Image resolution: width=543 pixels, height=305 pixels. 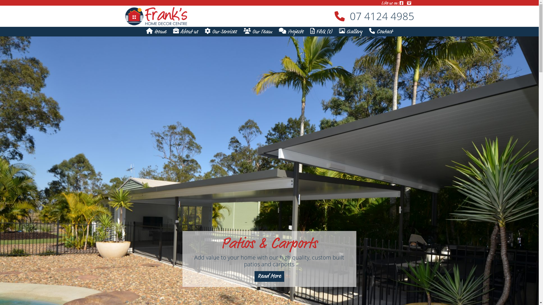 I want to click on Franks Home Decor, so click(x=140, y=51).